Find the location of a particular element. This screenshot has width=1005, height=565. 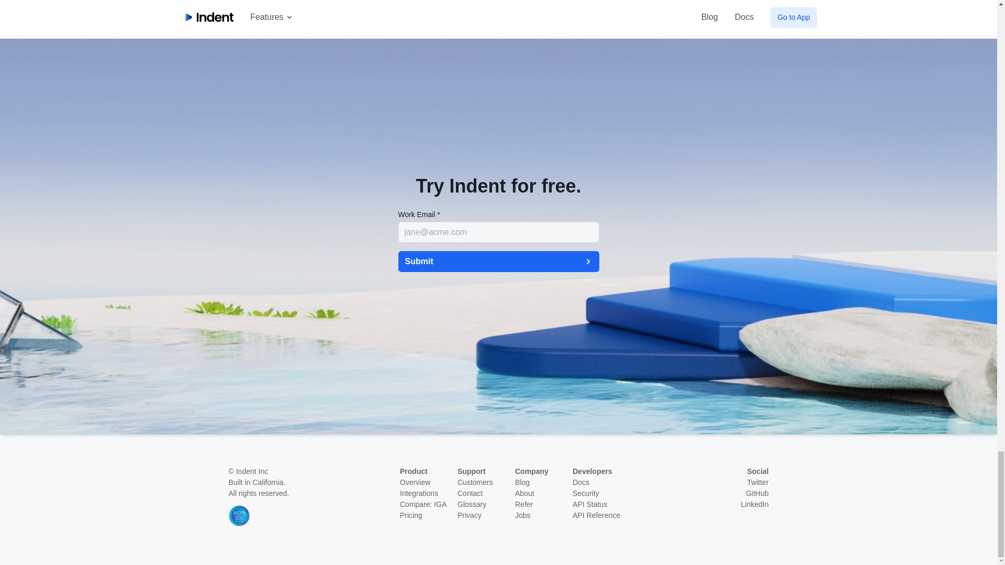

Customers is located at coordinates (475, 482).